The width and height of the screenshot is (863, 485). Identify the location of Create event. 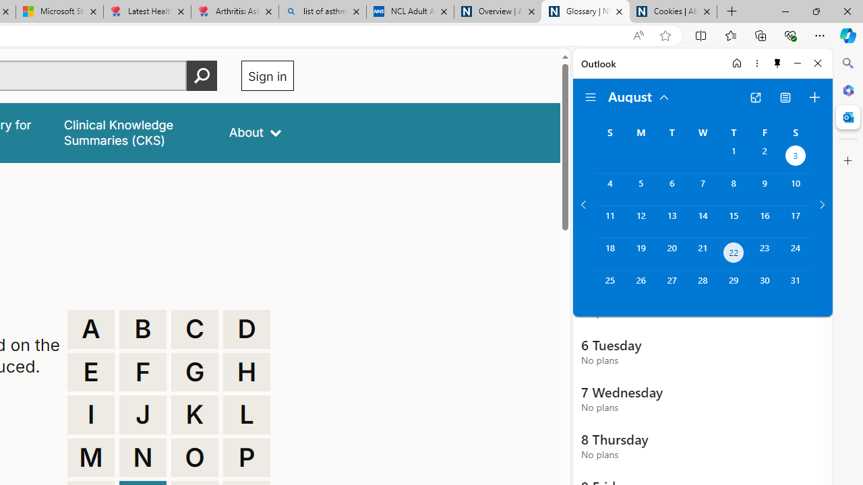
(814, 97).